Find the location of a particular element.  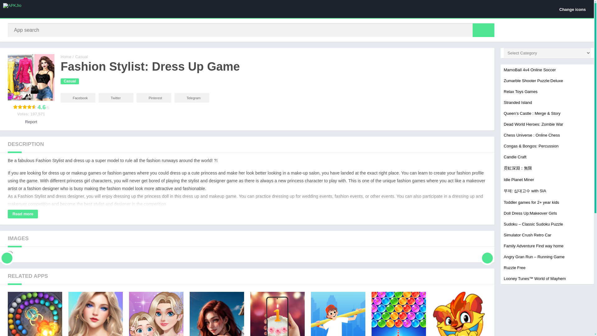

Casual is located at coordinates (338, 314).